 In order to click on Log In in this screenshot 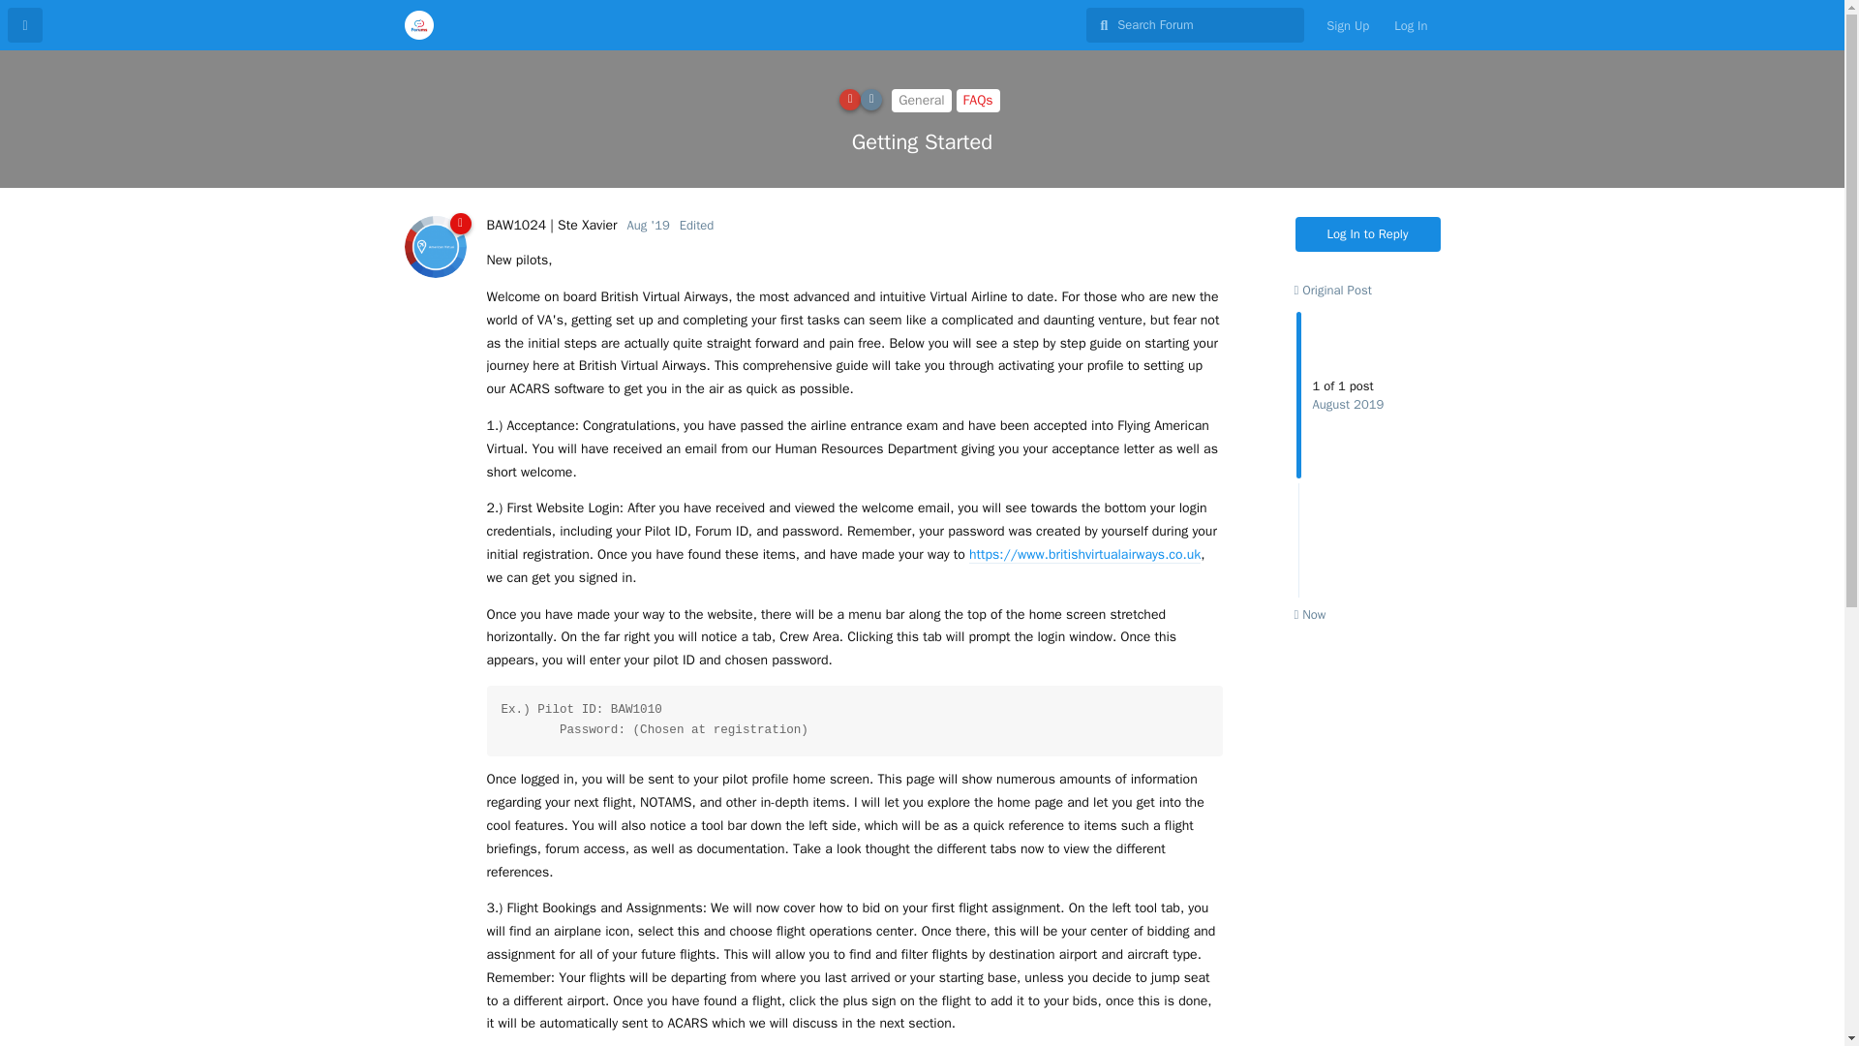, I will do `click(1410, 25)`.